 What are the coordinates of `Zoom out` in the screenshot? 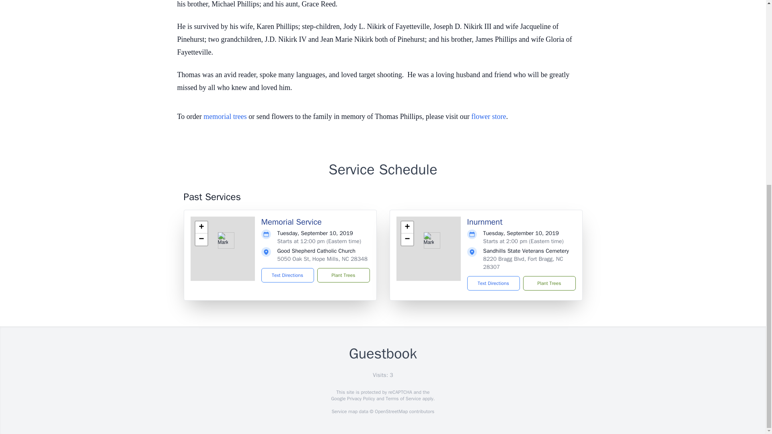 It's located at (201, 240).